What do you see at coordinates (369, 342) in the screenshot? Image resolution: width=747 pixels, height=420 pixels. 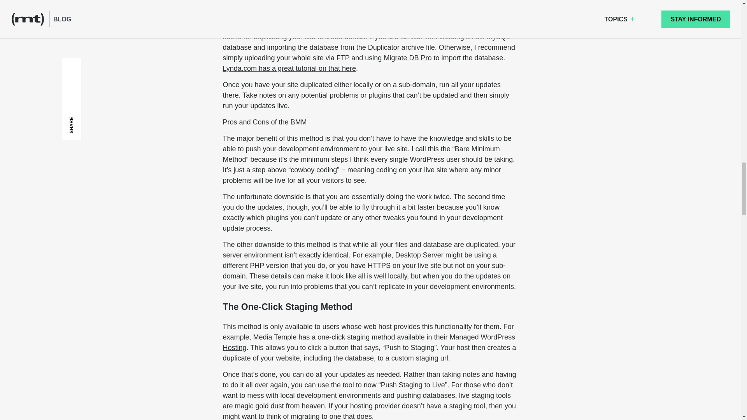 I see `Managed WordPress Hosting` at bounding box center [369, 342].